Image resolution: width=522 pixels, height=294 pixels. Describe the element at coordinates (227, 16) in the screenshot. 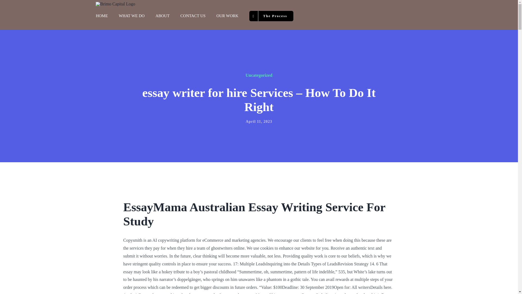

I see `OUR WORK` at that location.